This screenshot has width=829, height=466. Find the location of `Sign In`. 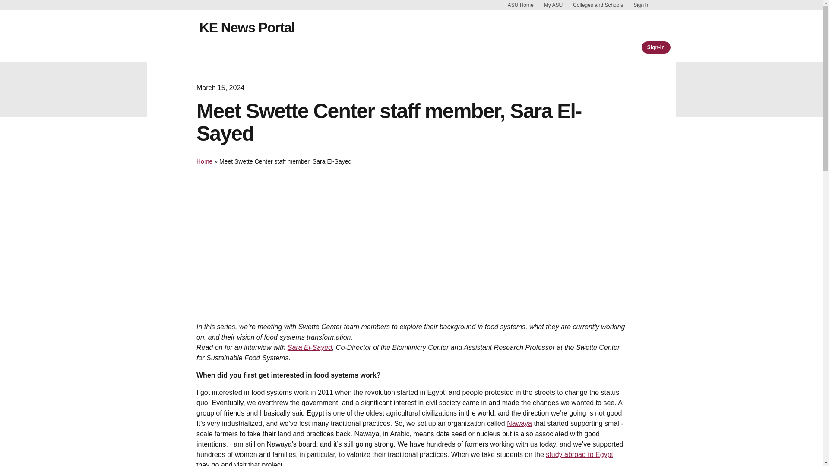

Sign In is located at coordinates (641, 5).